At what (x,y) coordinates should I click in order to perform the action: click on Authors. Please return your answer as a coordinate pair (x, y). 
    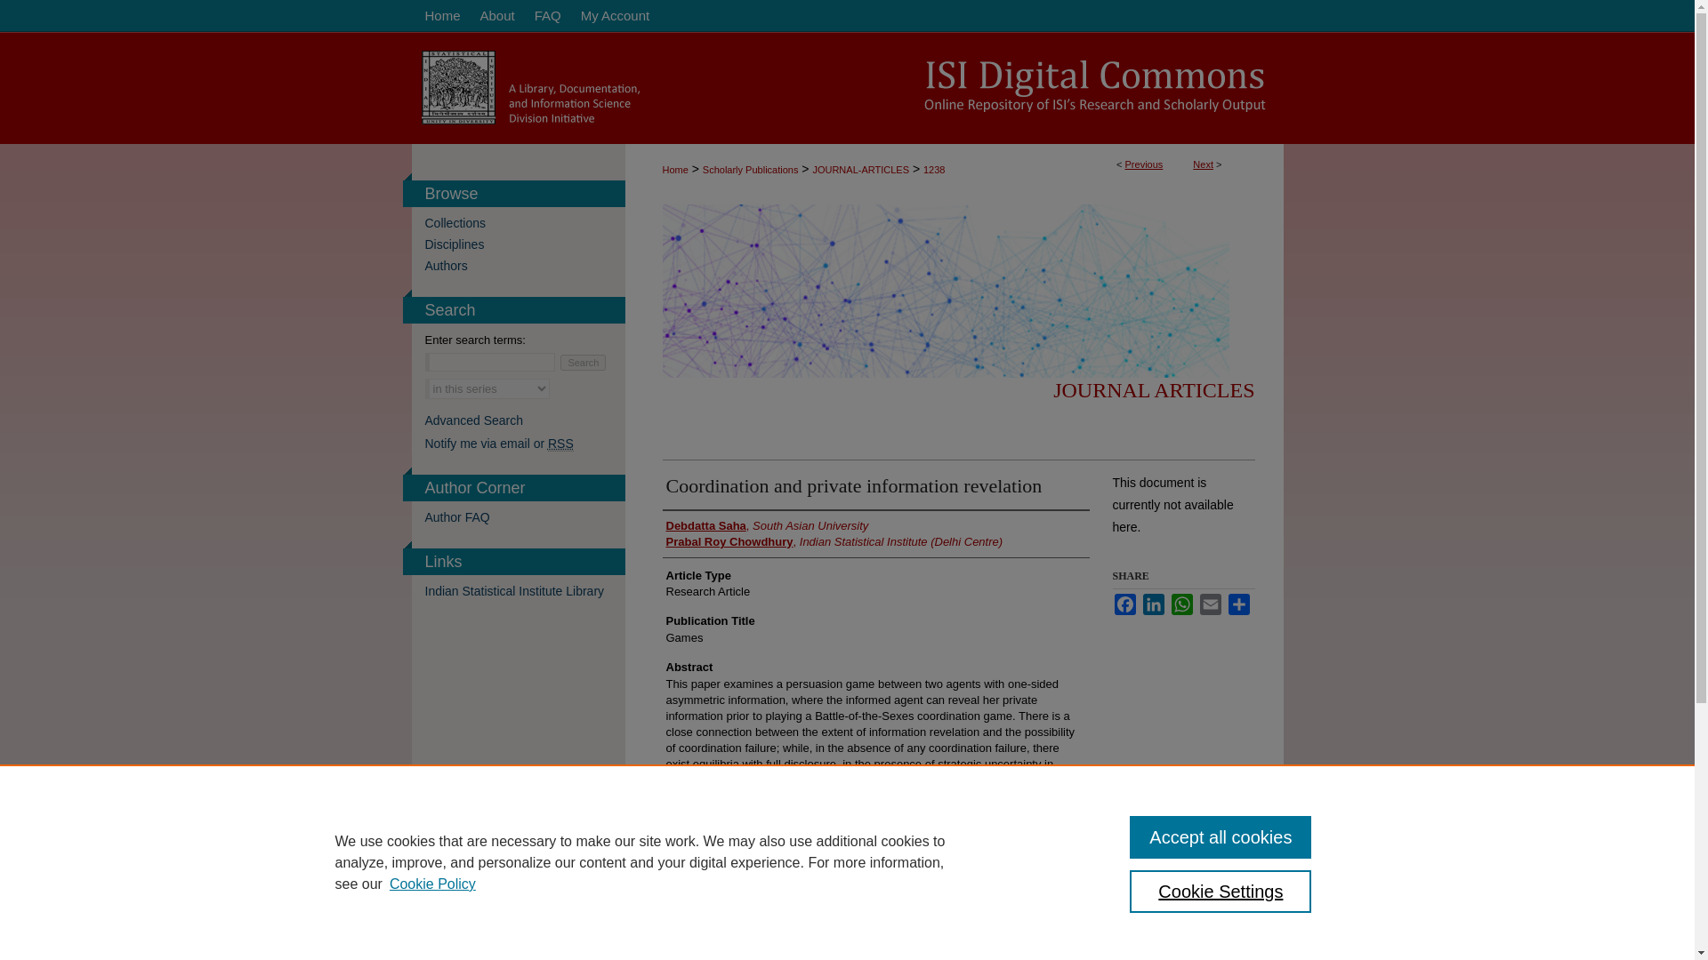
    Looking at the image, I should click on (525, 265).